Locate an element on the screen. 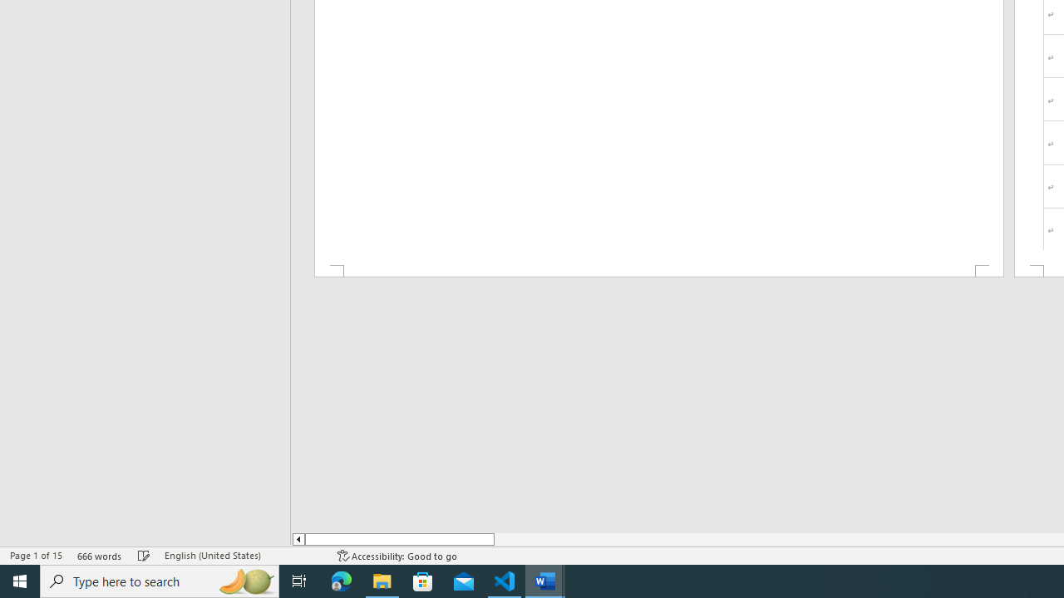 This screenshot has width=1064, height=598. Word Count 666 words is located at coordinates (100, 555).